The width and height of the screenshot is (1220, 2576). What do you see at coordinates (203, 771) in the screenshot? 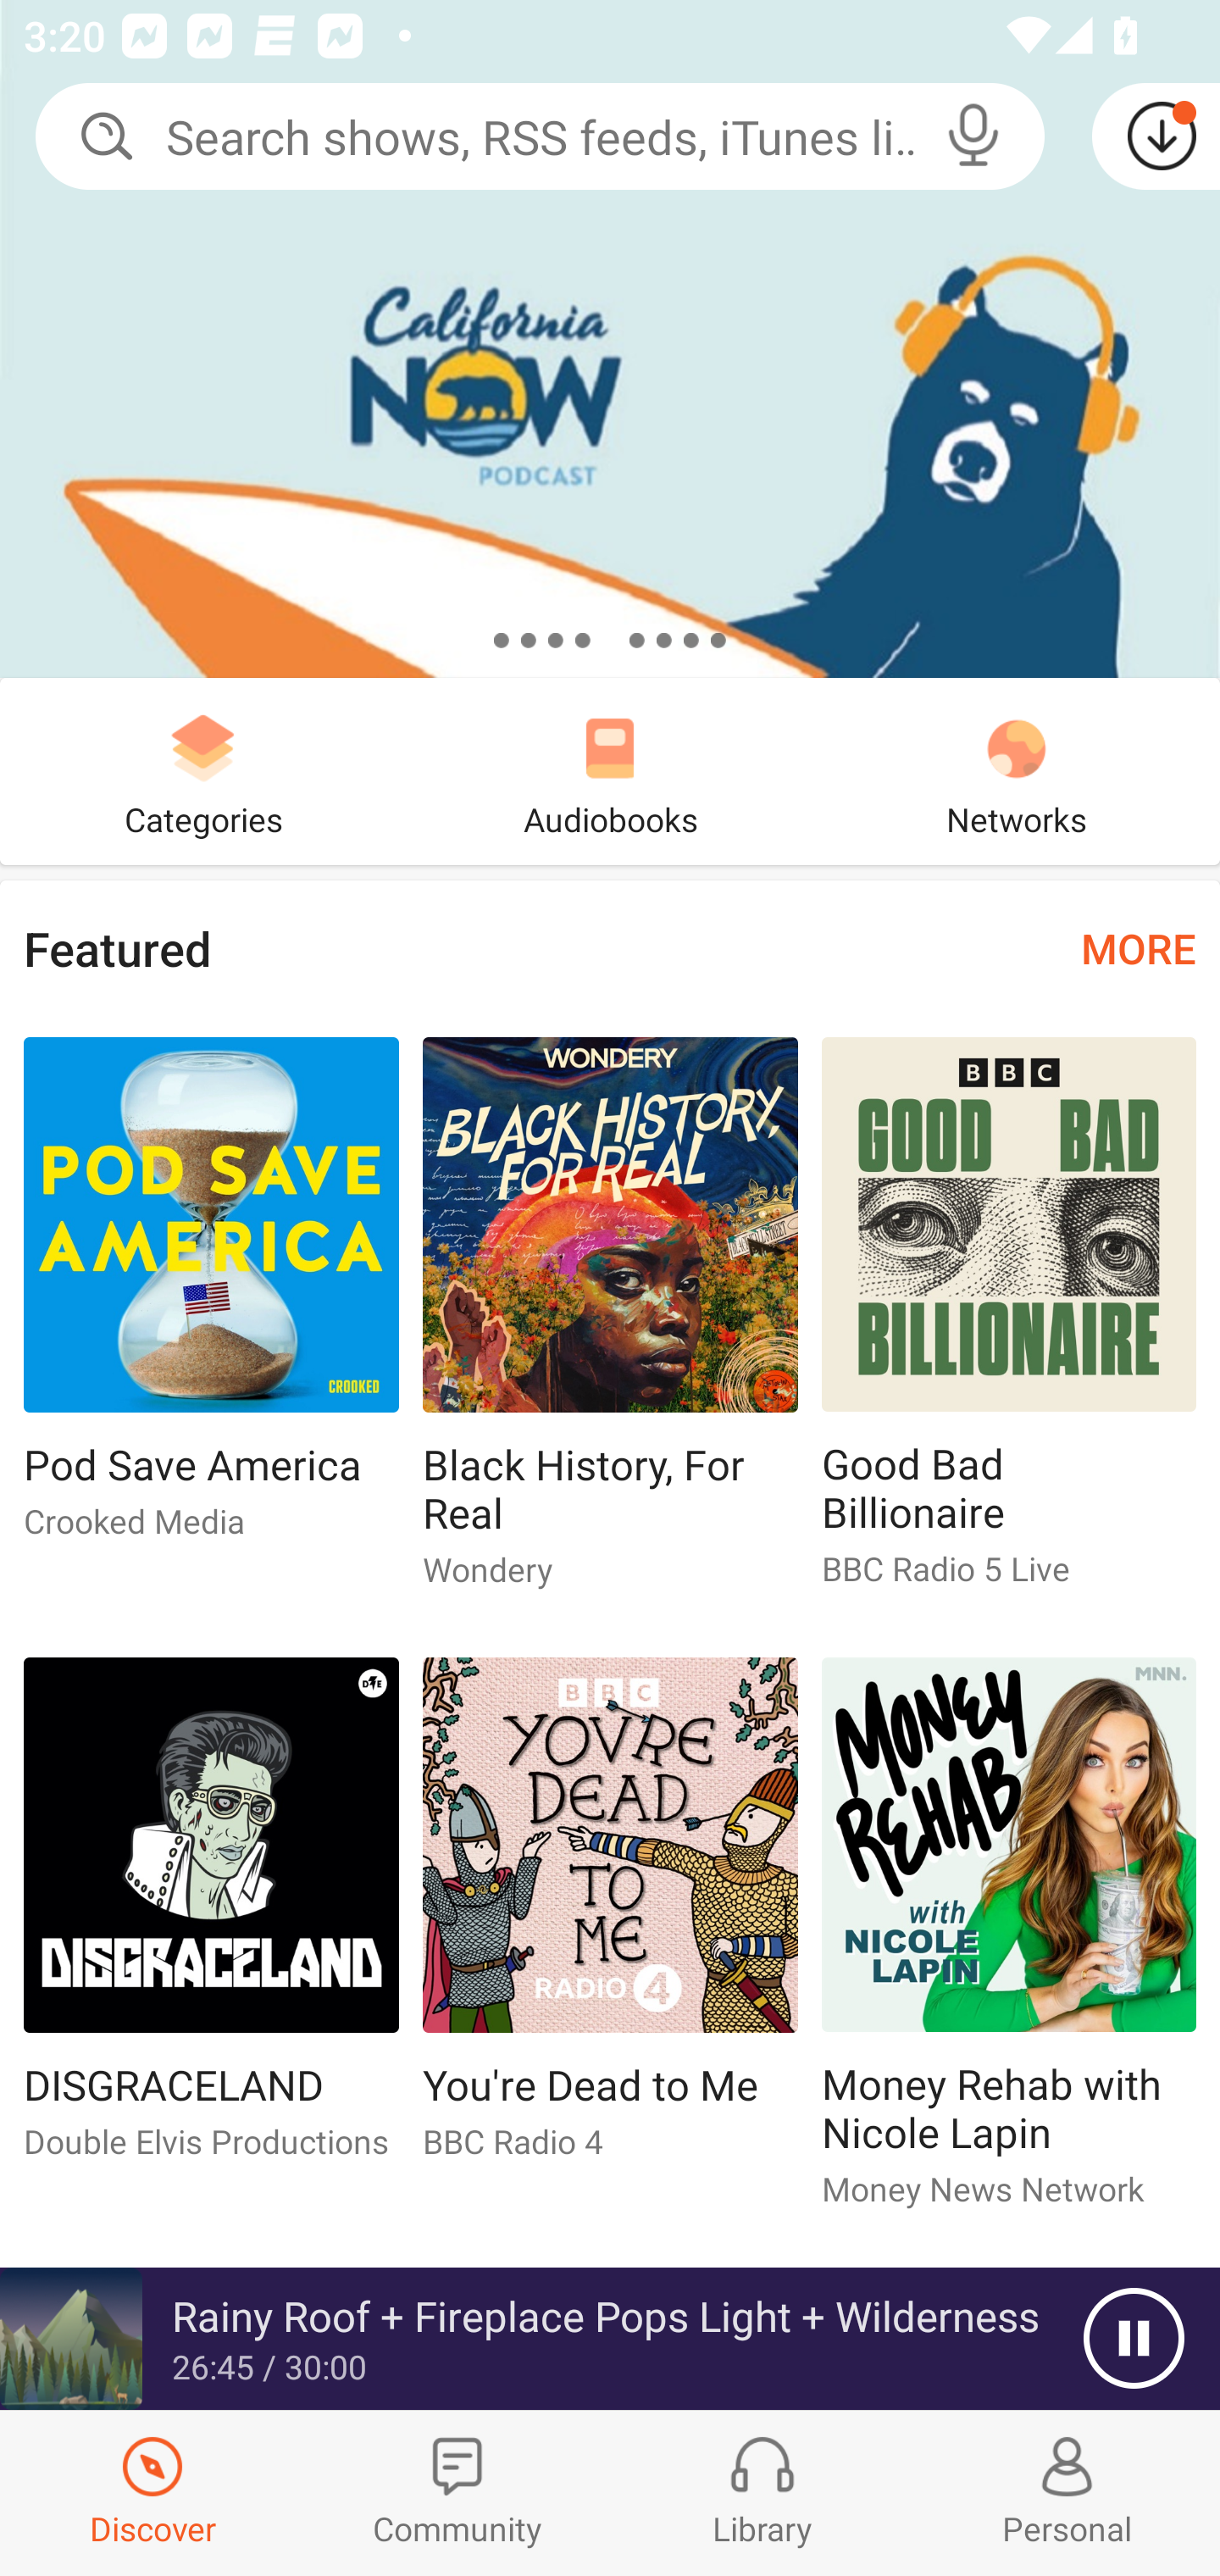
I see `Categories` at bounding box center [203, 771].